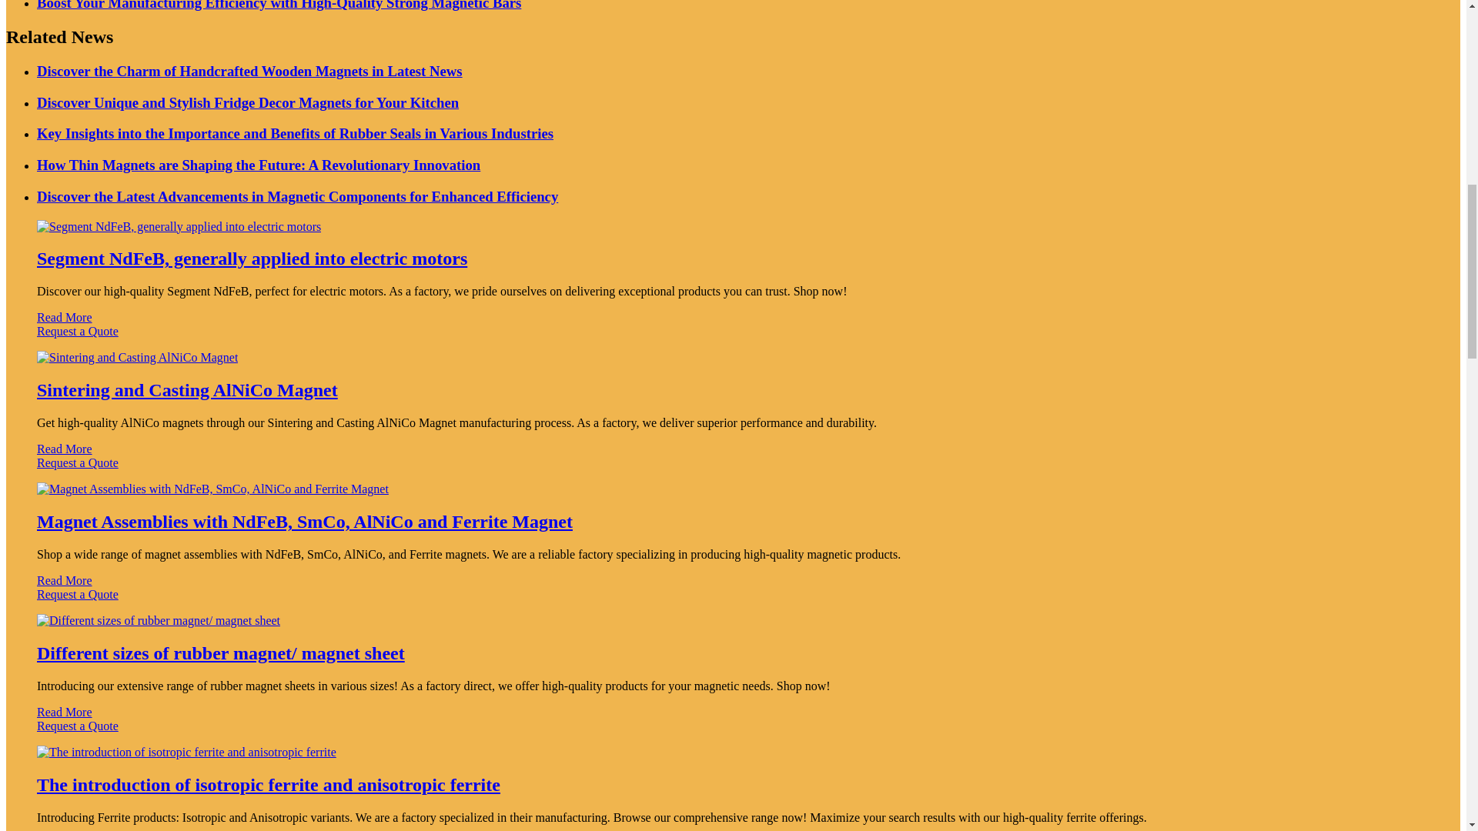 The image size is (1478, 831). I want to click on Request a Quote, so click(733, 602).